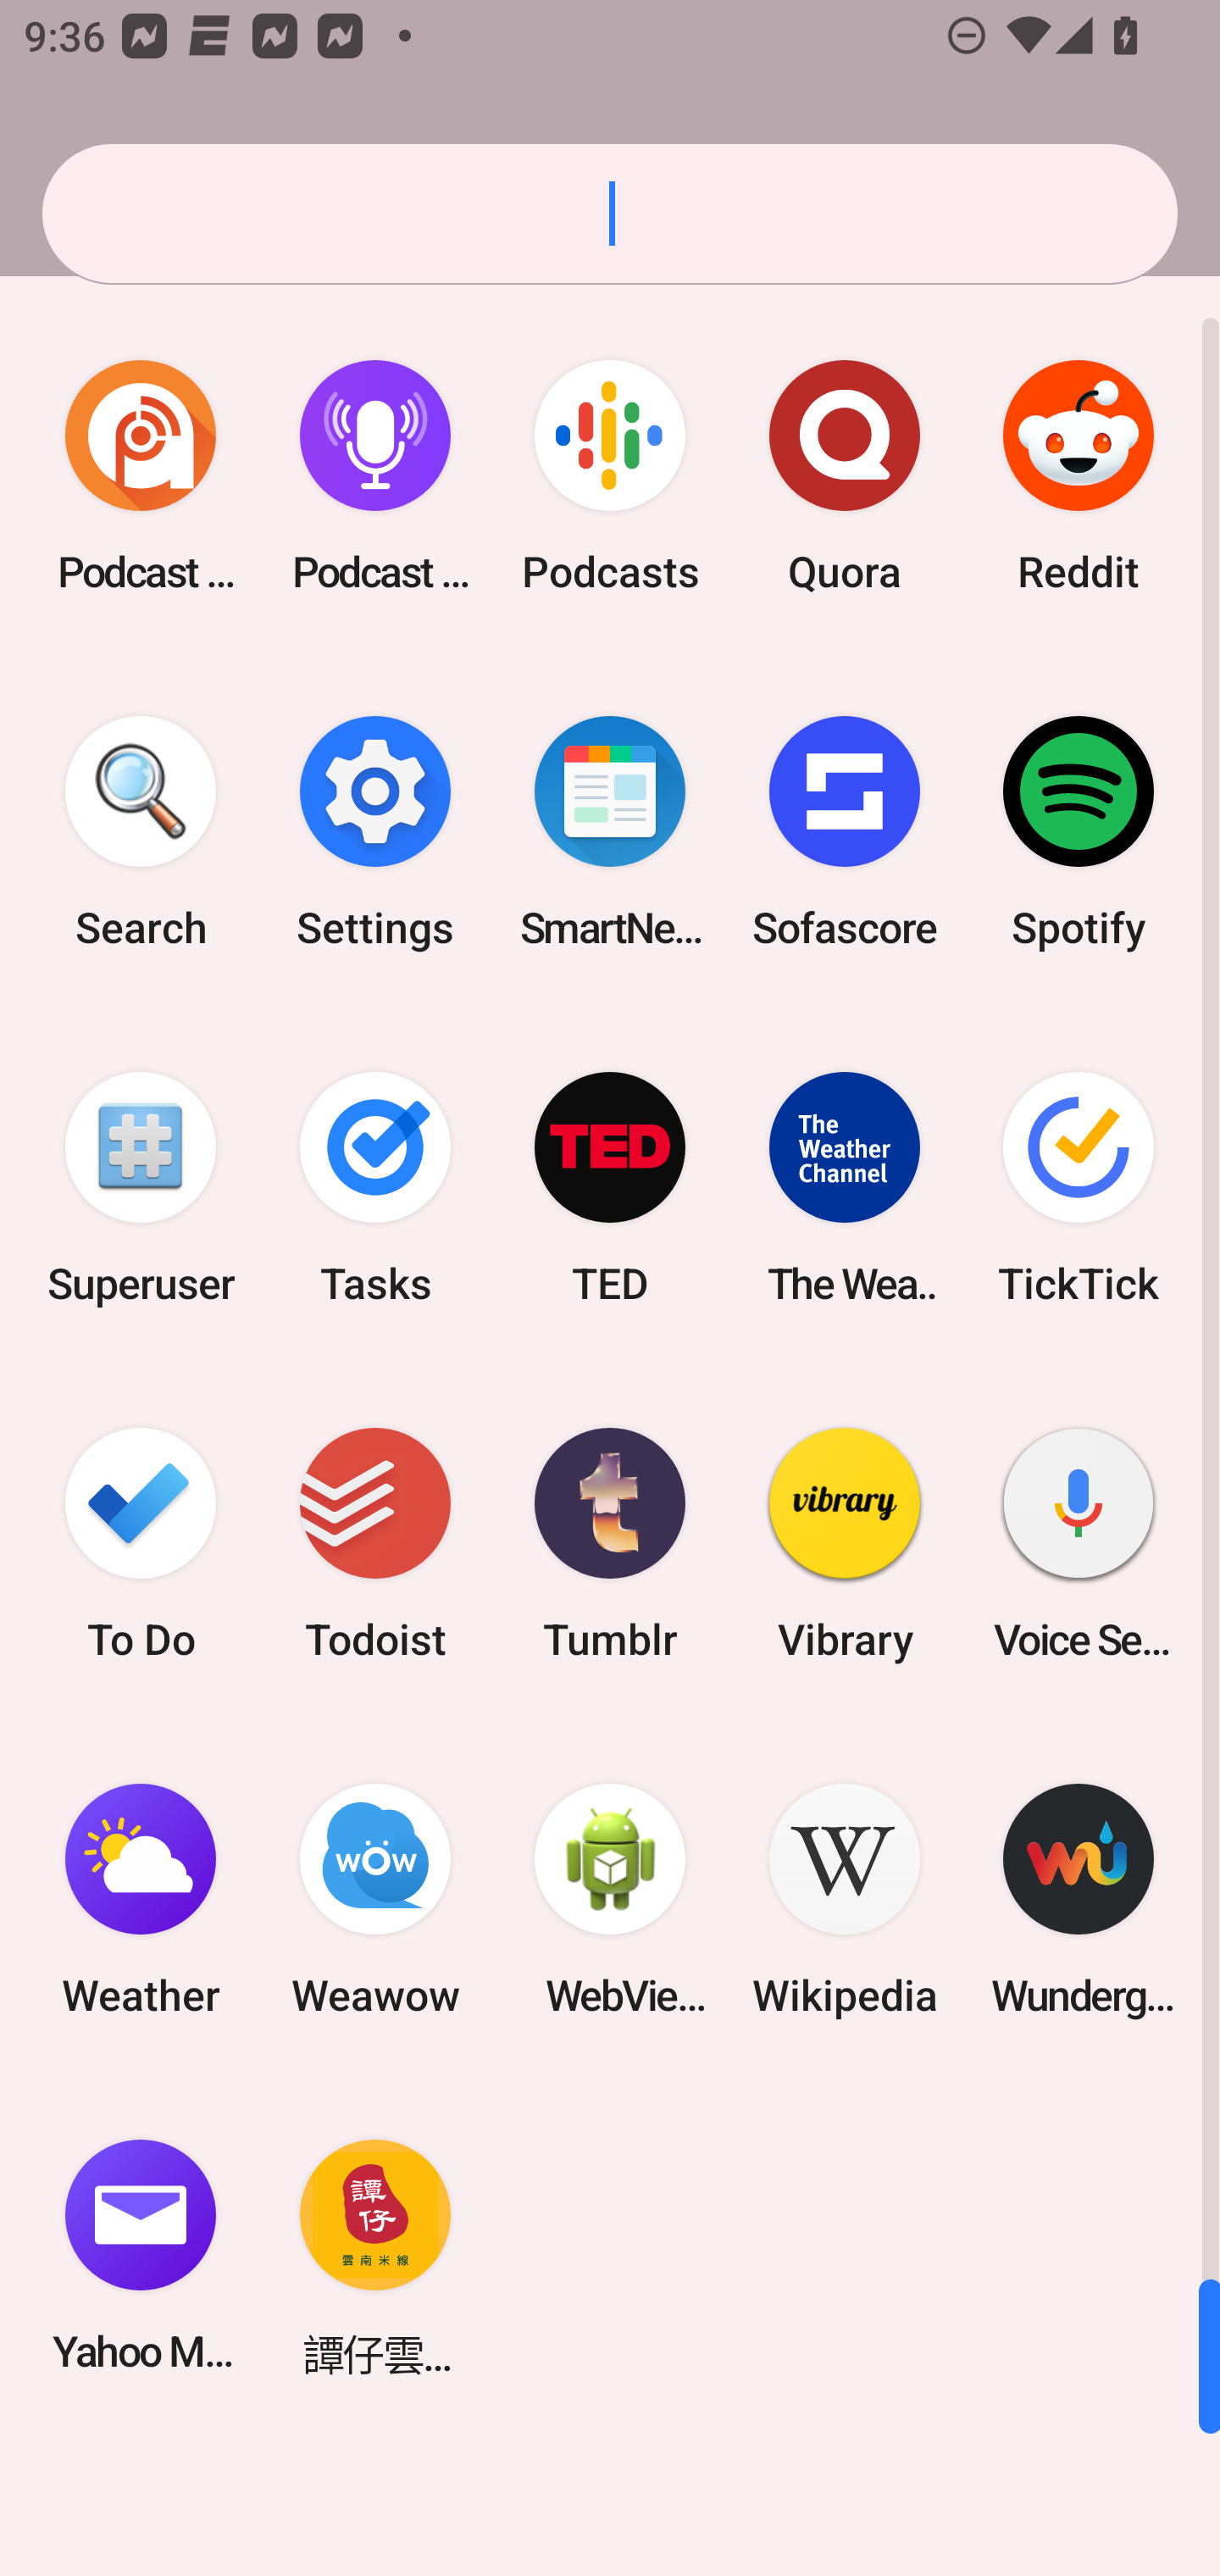 The width and height of the screenshot is (1220, 2576). I want to click on 譚仔雲南米線, so click(375, 2256).